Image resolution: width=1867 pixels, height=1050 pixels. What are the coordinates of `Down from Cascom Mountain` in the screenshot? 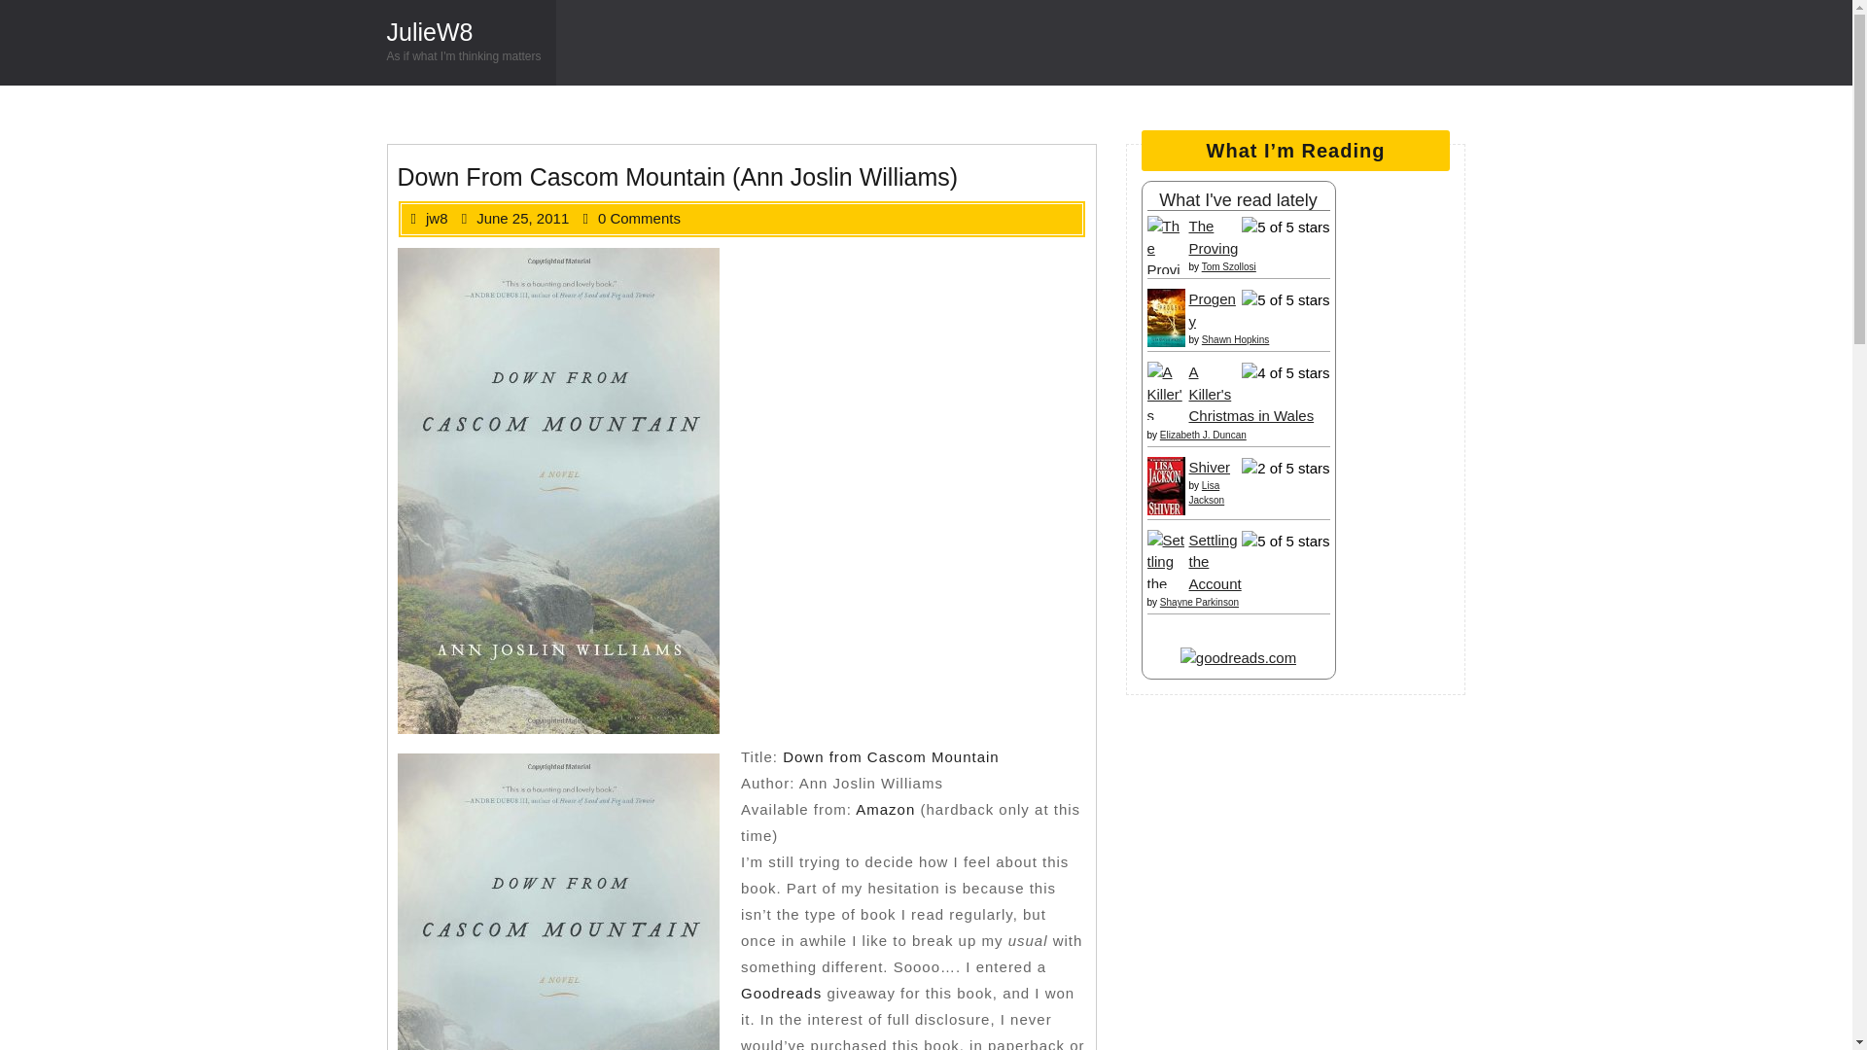 It's located at (557, 896).